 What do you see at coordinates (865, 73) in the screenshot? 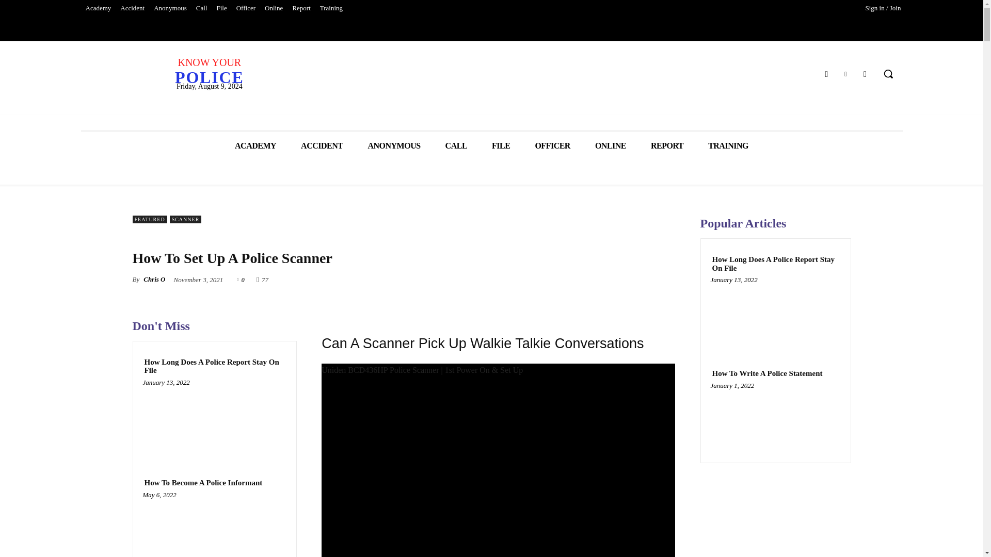
I see `Youtube` at bounding box center [865, 73].